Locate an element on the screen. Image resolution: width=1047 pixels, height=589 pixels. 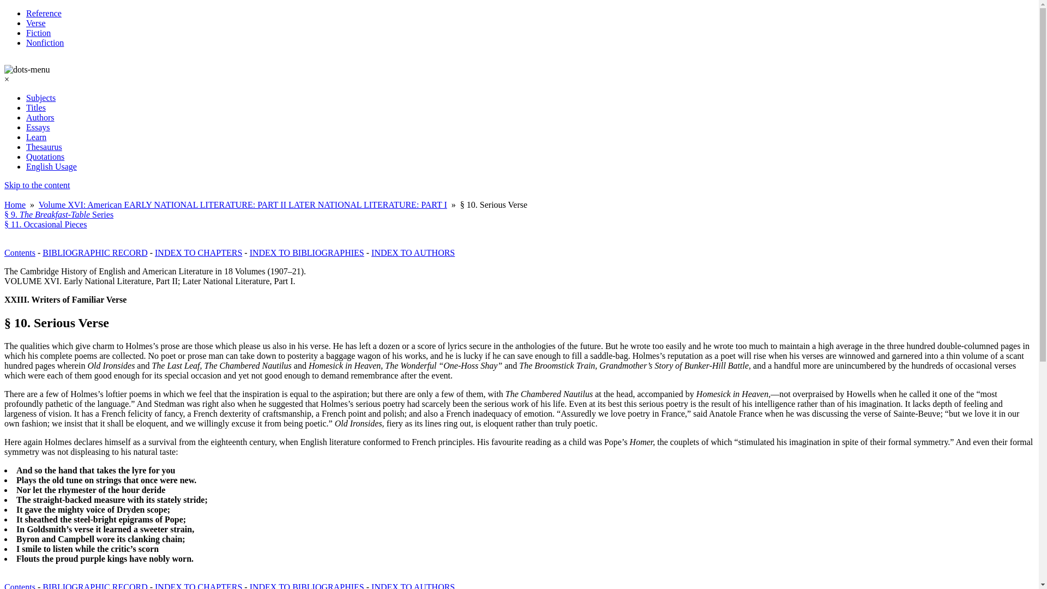
Thesaurus is located at coordinates (44, 147).